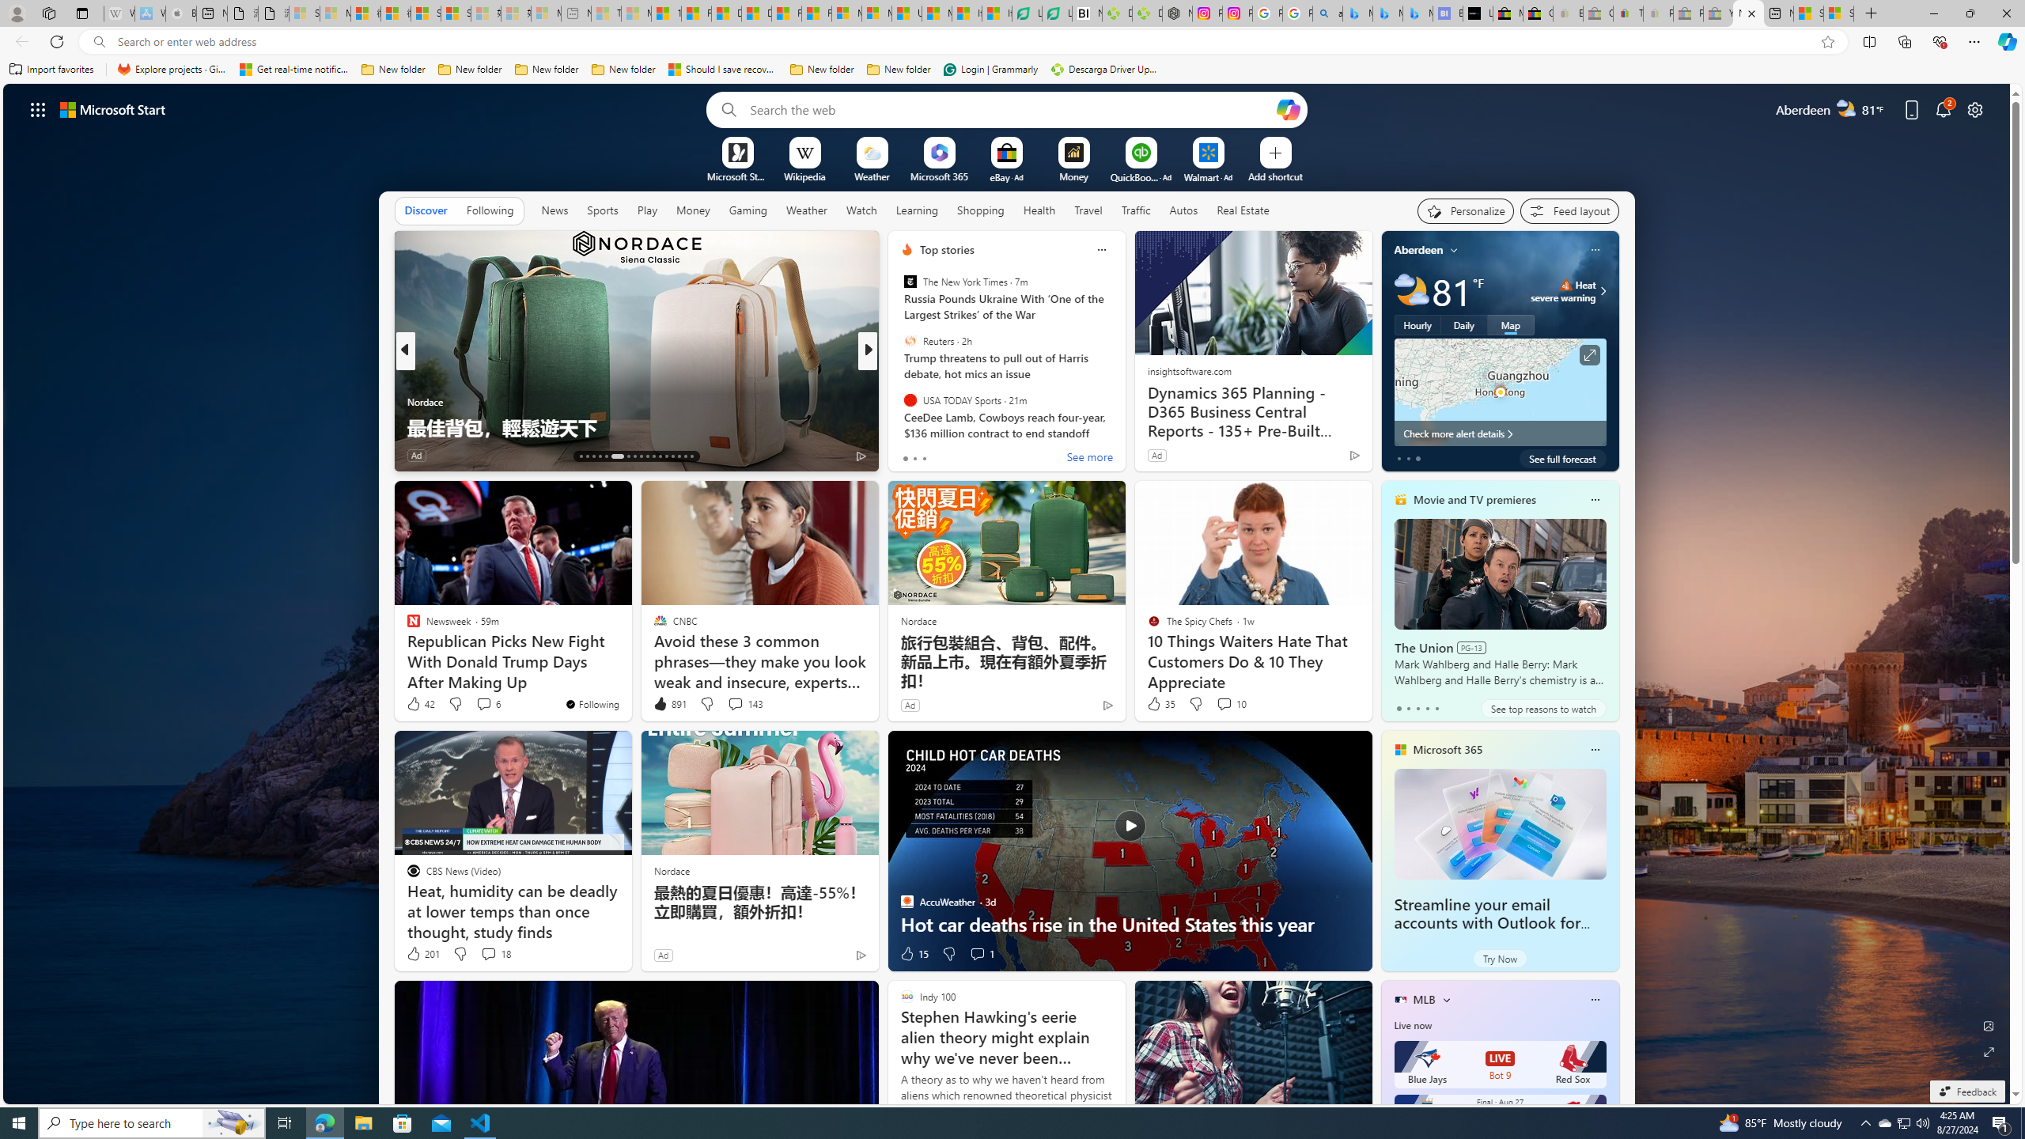  What do you see at coordinates (984, 456) in the screenshot?
I see `View comments 14 Comment` at bounding box center [984, 456].